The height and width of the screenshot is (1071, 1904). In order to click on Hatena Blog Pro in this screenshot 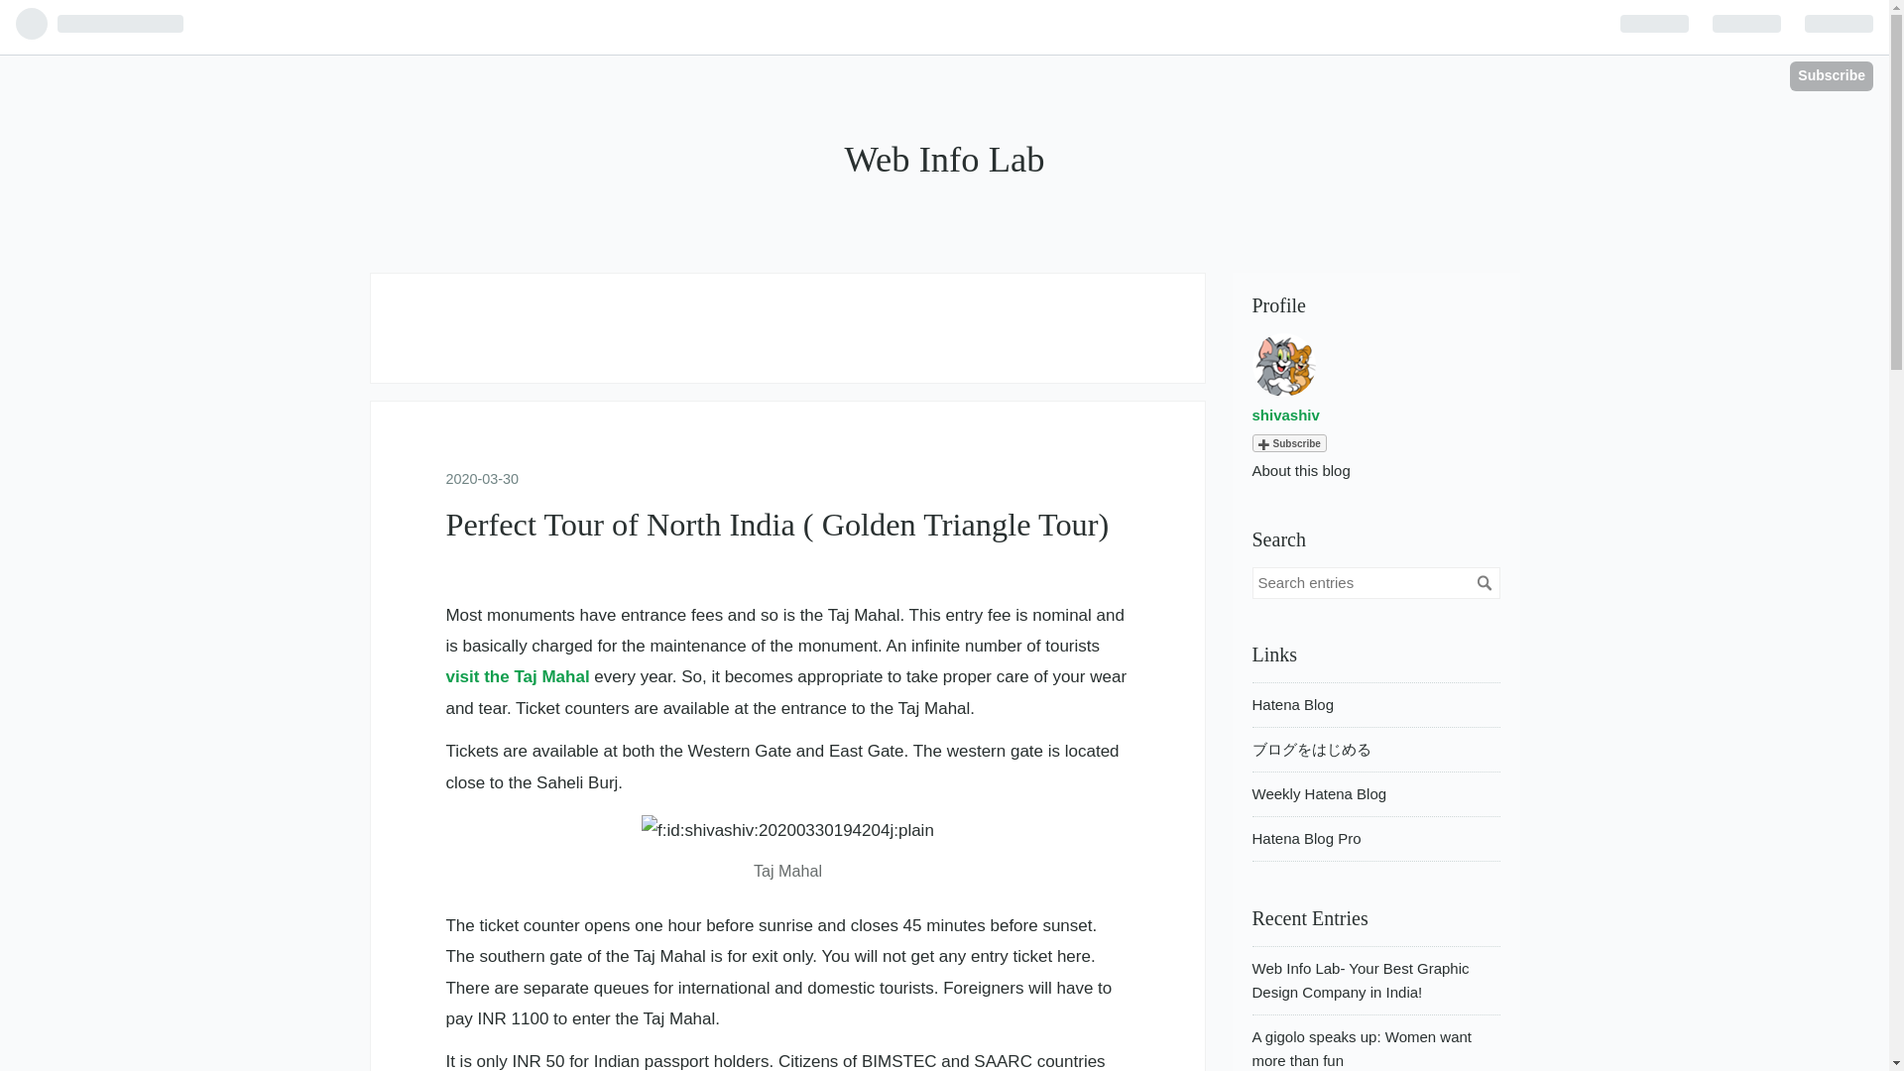, I will do `click(1305, 839)`.